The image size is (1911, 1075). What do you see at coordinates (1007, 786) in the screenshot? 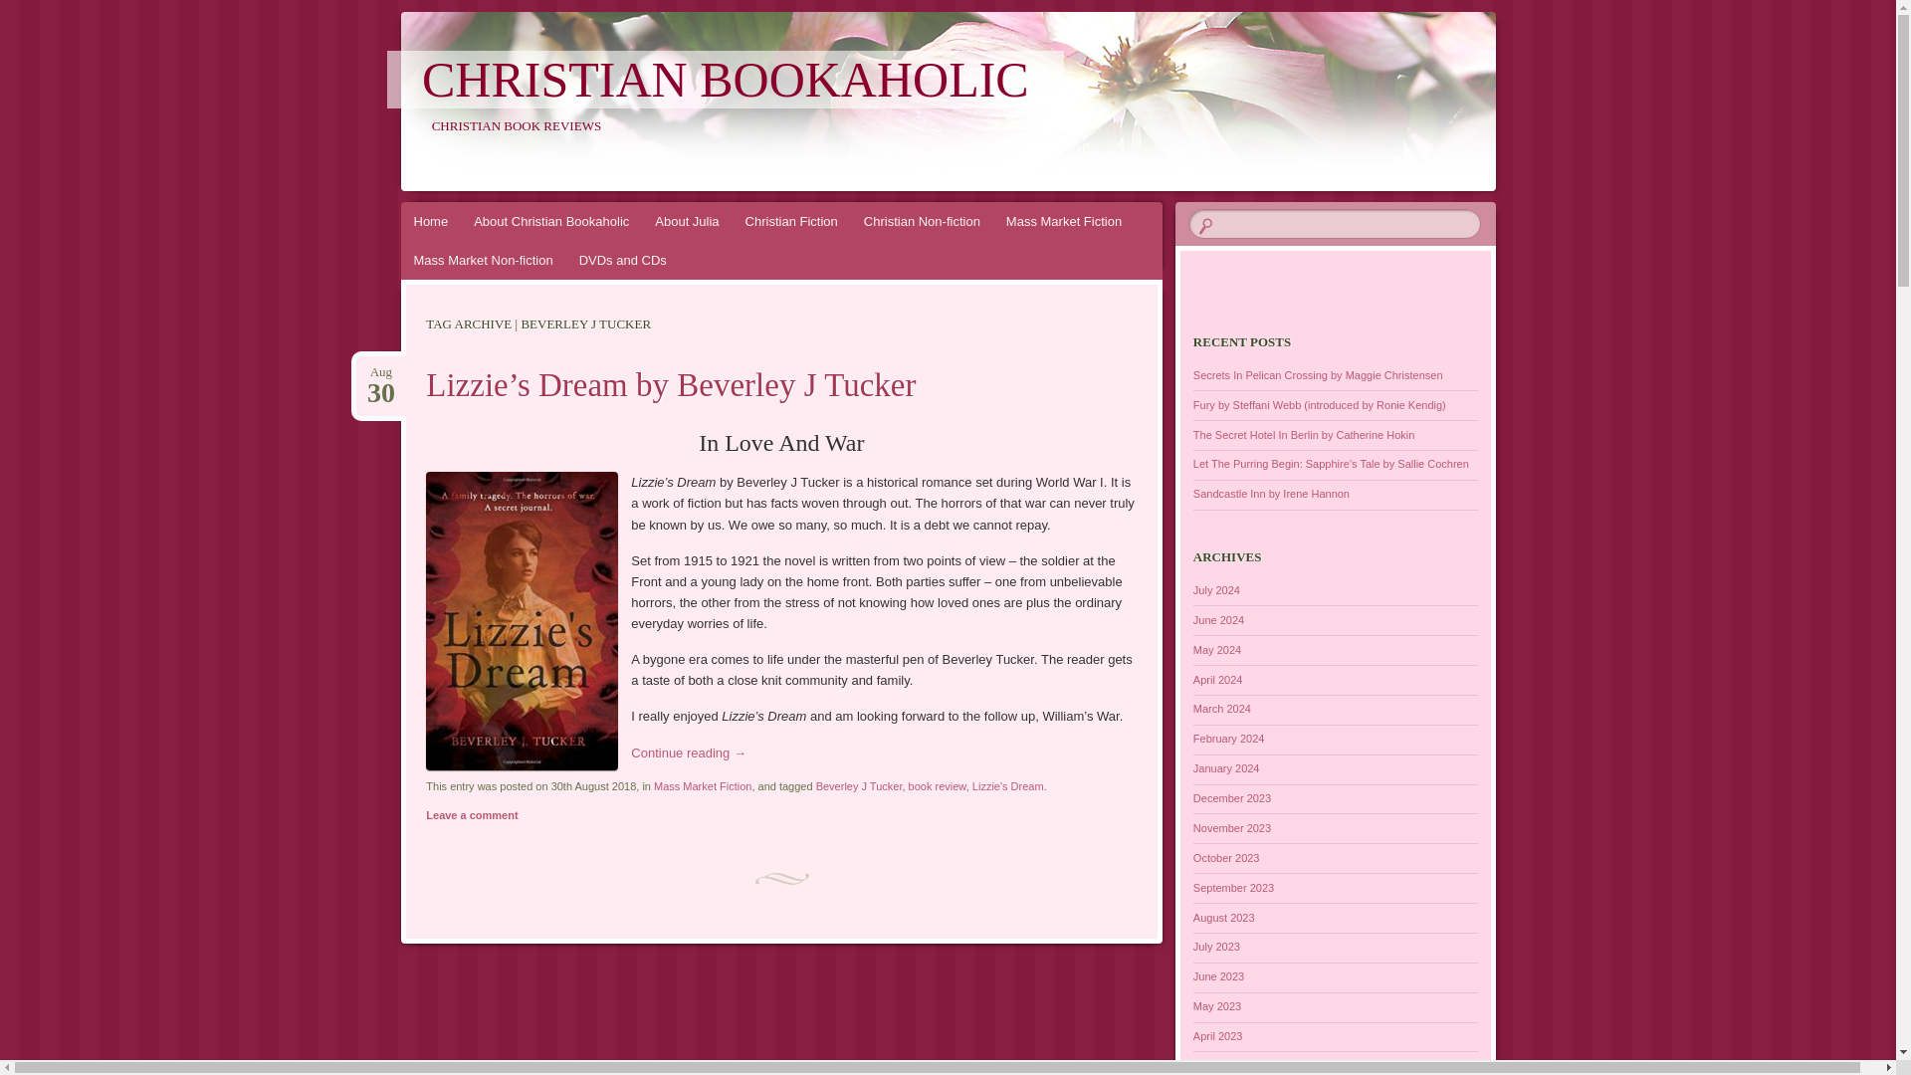
I see `Lizzie's Dream` at bounding box center [1007, 786].